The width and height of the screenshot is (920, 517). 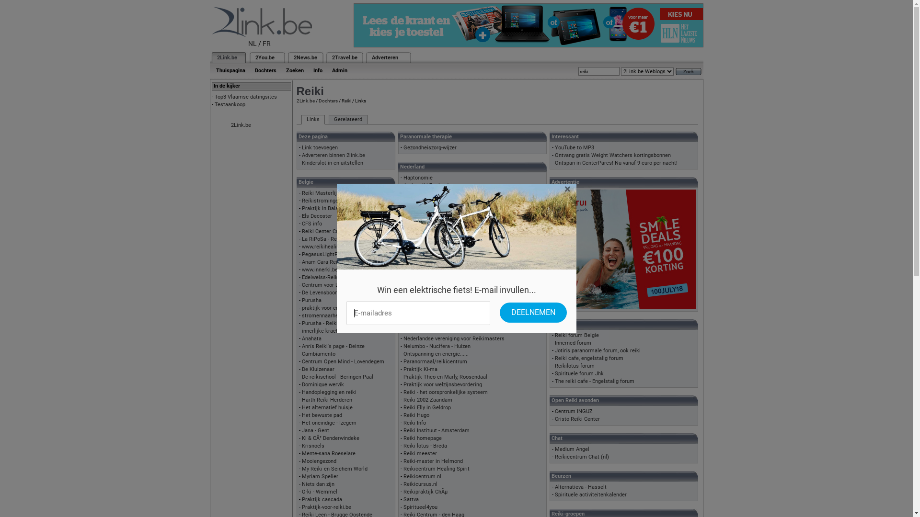 What do you see at coordinates (246, 97) in the screenshot?
I see `Top3 Vlaamse datingsites` at bounding box center [246, 97].